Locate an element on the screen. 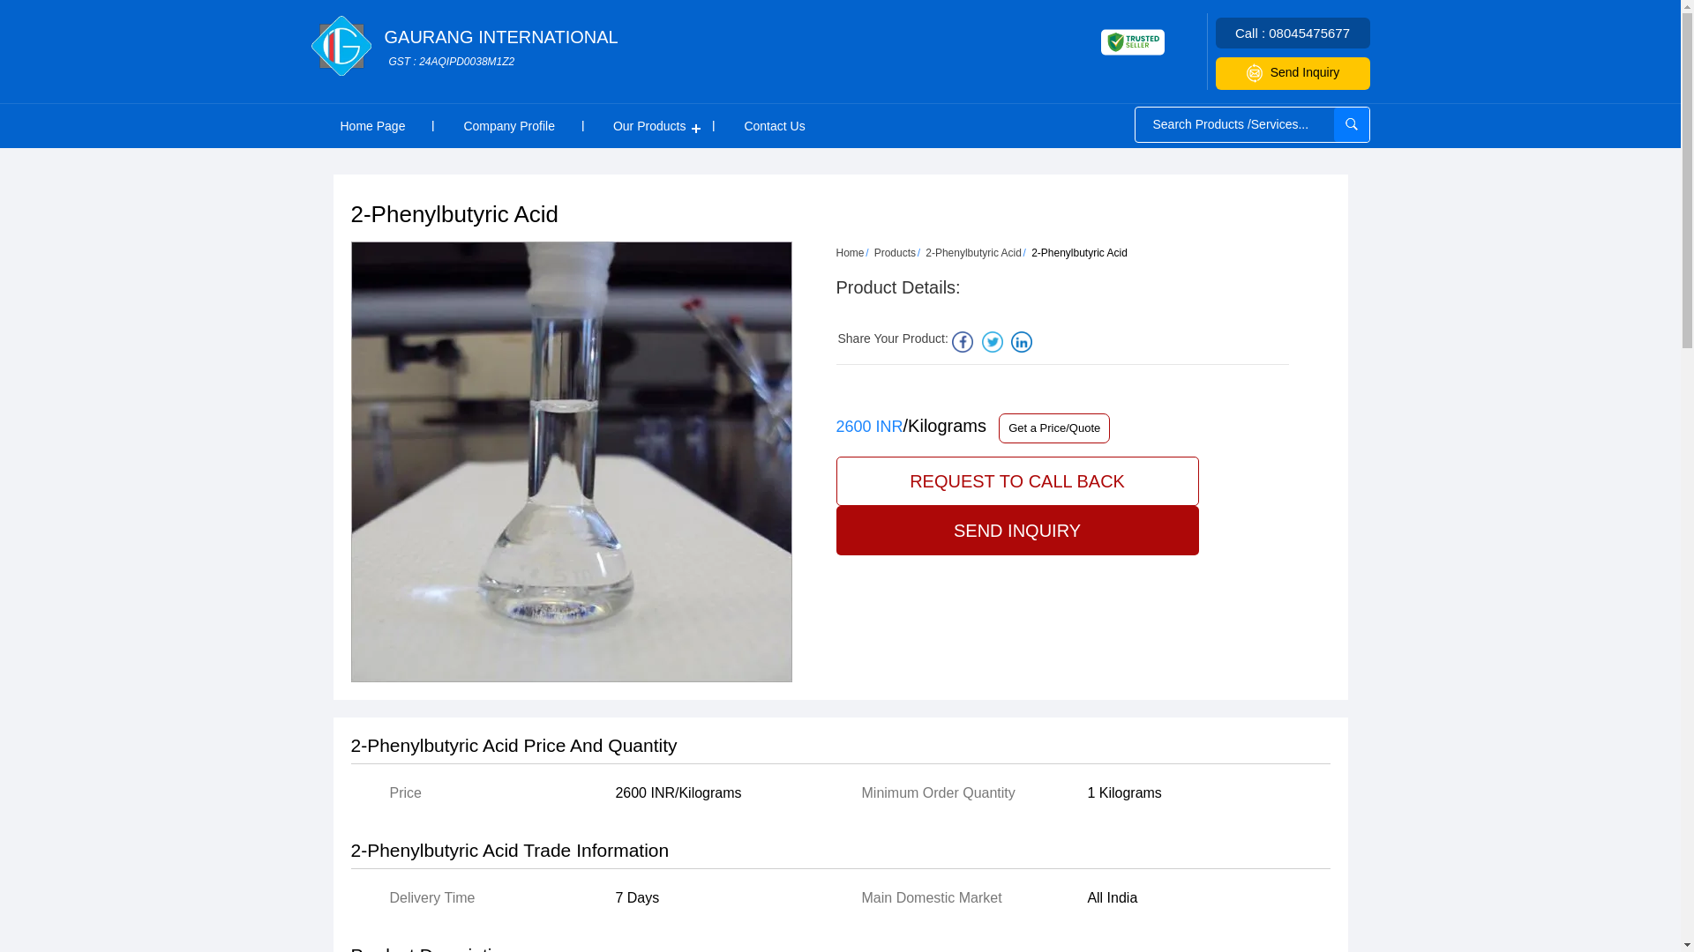  2-Phenylbutyric Acid is located at coordinates (1293, 72).